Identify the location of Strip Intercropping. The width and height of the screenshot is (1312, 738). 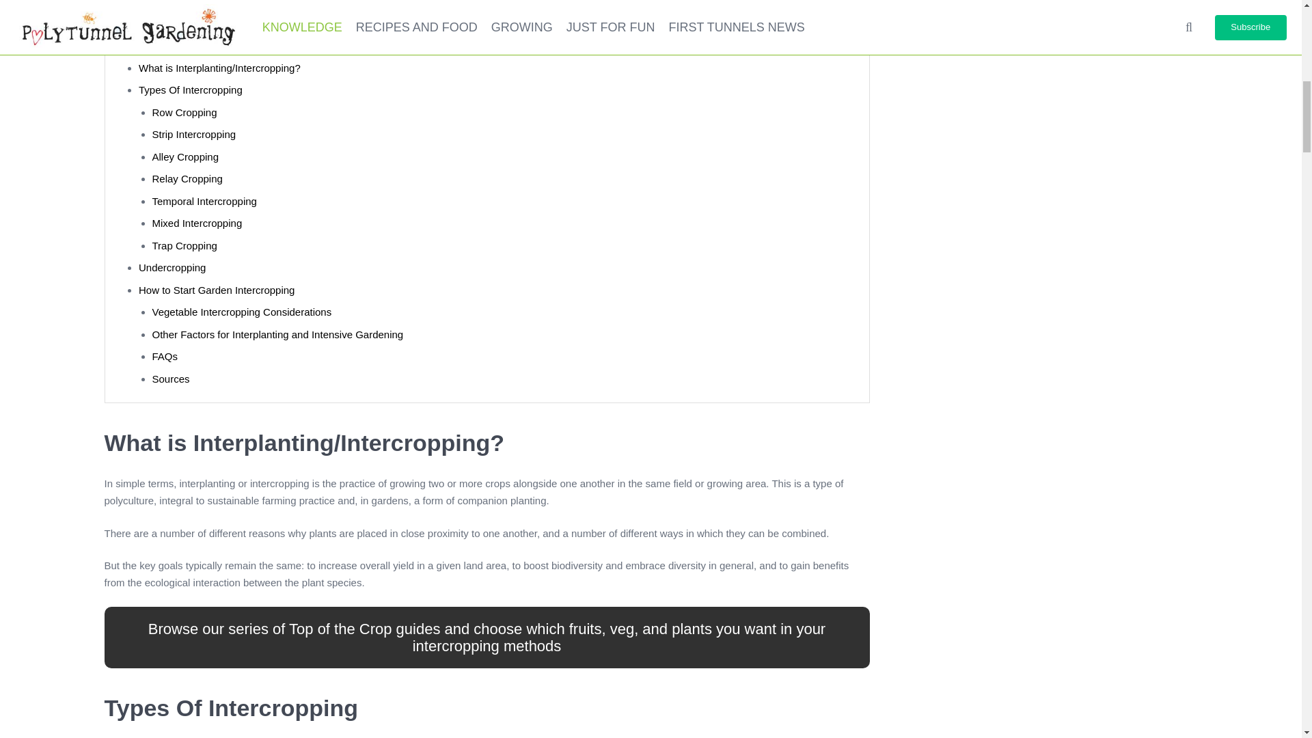
(194, 134).